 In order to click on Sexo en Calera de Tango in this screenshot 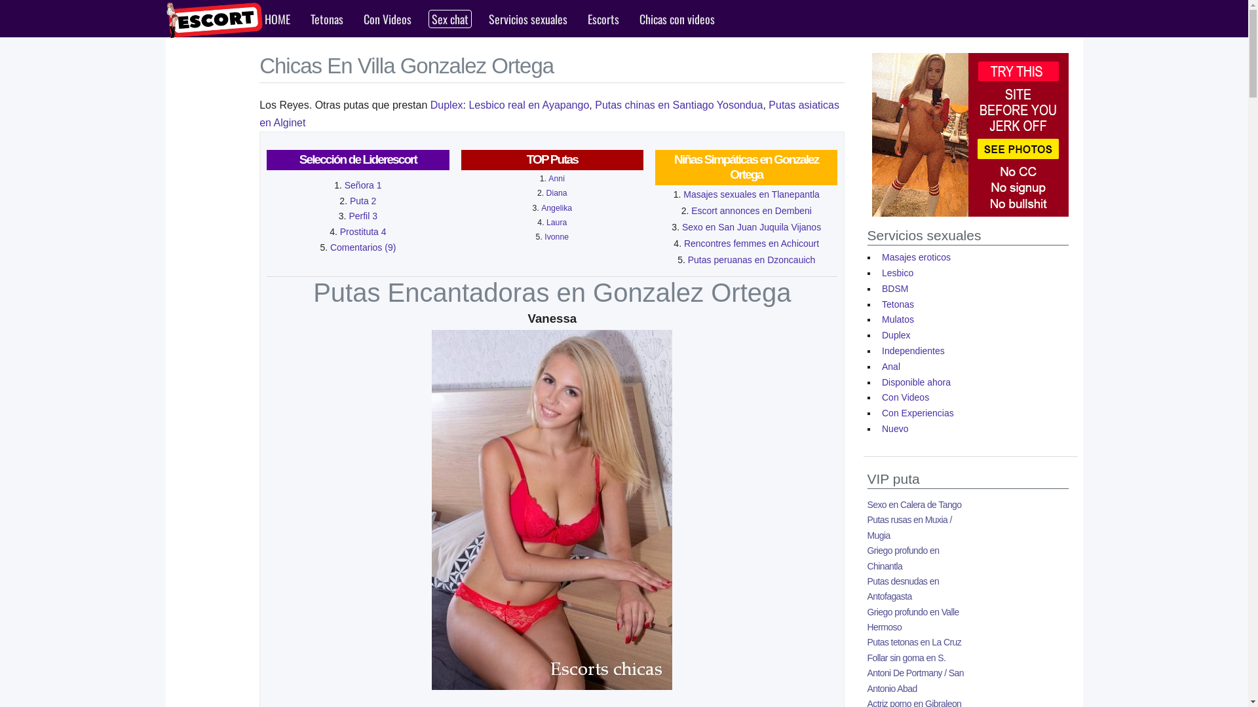, I will do `click(915, 505)`.